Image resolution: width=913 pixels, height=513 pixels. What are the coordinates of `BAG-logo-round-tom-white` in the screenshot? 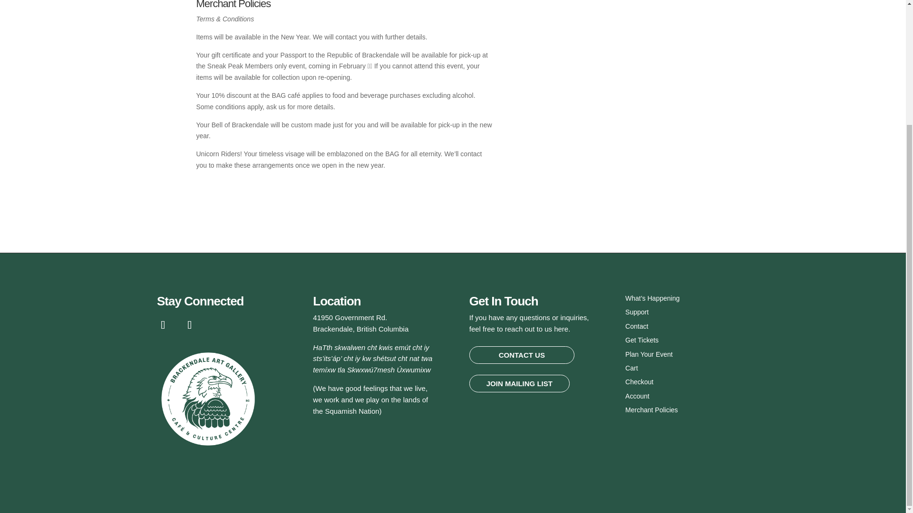 It's located at (210, 399).